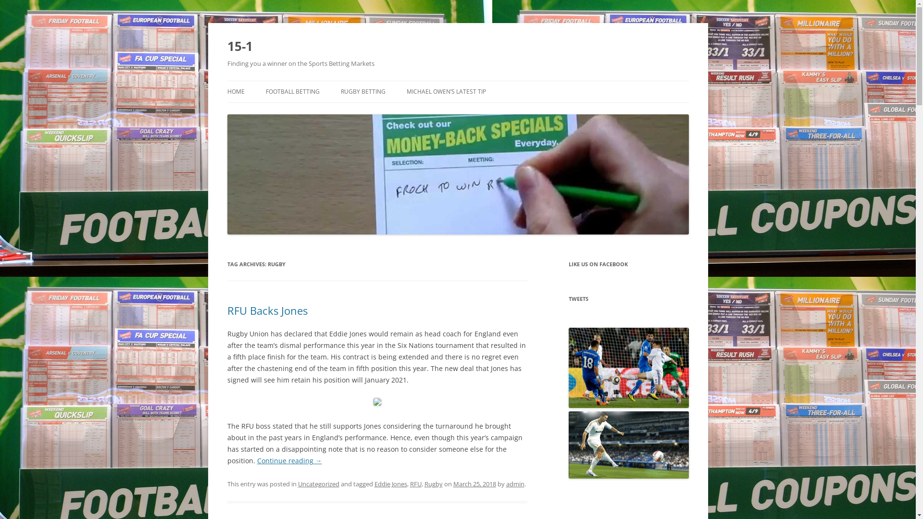  What do you see at coordinates (415, 484) in the screenshot?
I see `RFU` at bounding box center [415, 484].